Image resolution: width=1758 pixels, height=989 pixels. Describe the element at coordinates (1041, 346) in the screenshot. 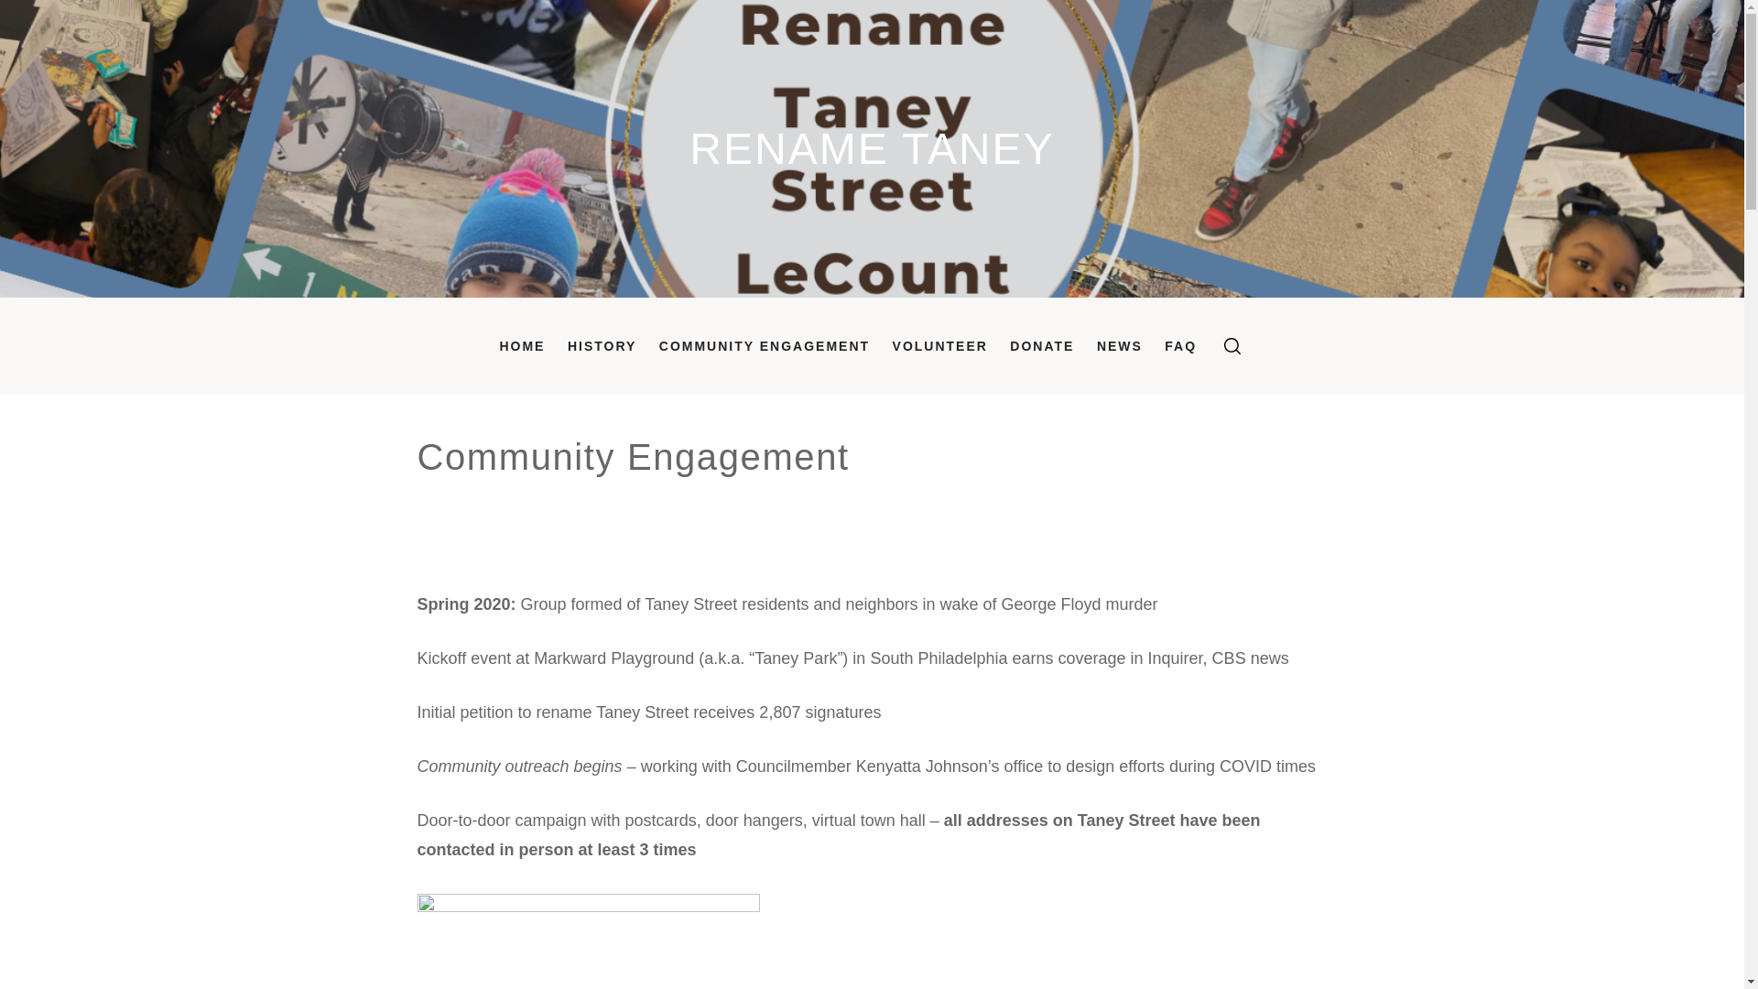

I see `DONATE` at that location.